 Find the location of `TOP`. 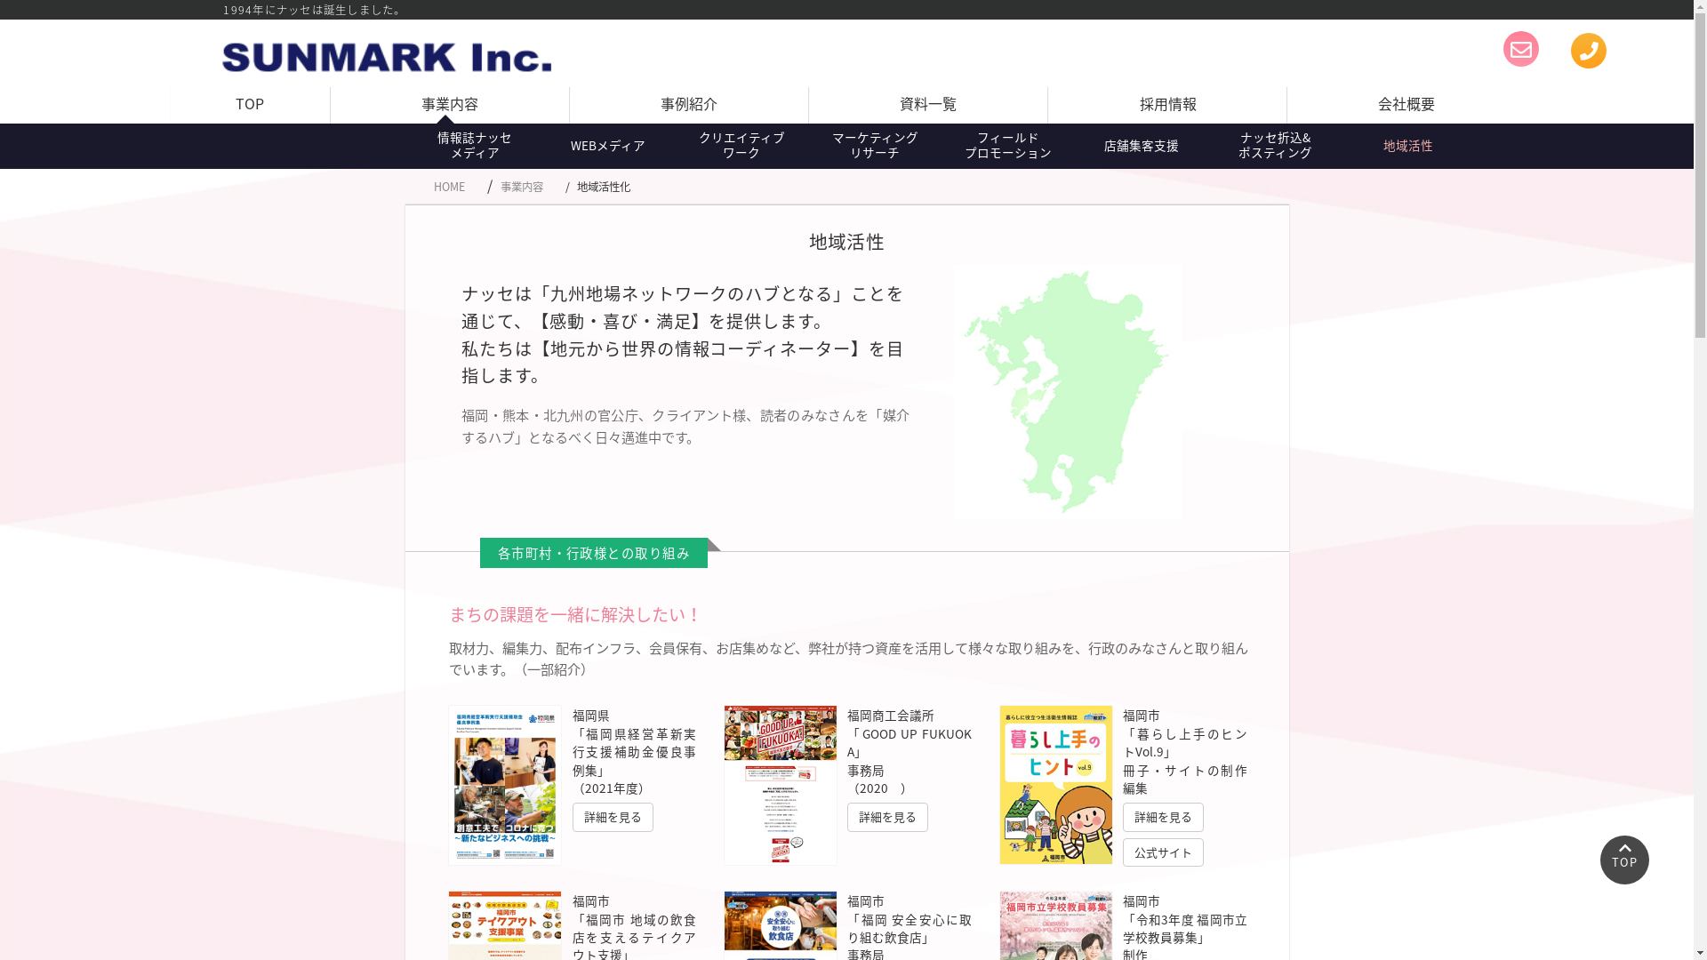

TOP is located at coordinates (1625, 860).